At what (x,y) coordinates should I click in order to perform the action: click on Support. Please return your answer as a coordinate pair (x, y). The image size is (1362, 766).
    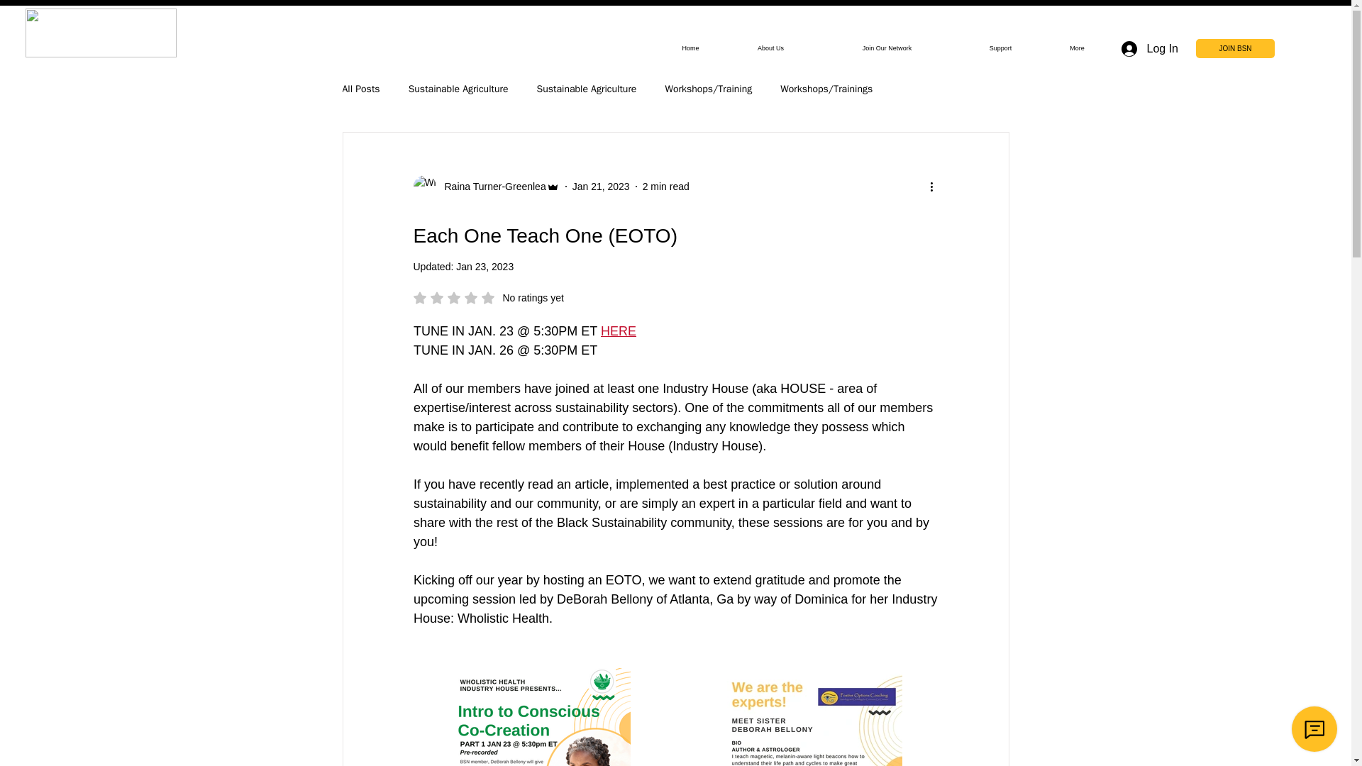
    Looking at the image, I should click on (1149, 48).